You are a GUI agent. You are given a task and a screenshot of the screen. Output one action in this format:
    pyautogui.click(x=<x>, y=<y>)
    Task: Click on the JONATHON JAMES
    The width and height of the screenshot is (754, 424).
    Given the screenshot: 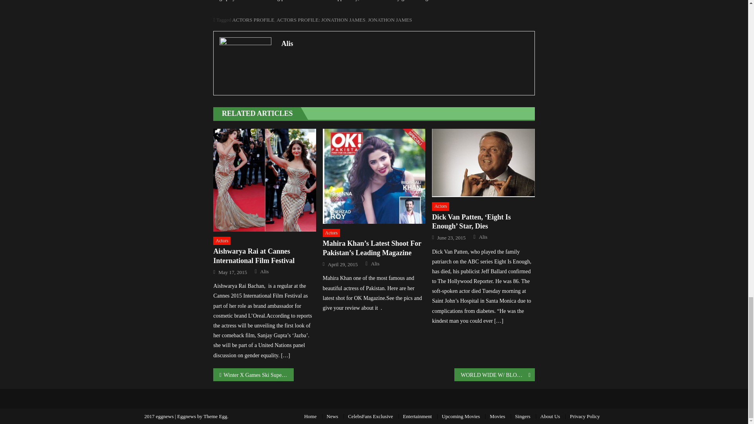 What is the action you would take?
    pyautogui.click(x=390, y=20)
    